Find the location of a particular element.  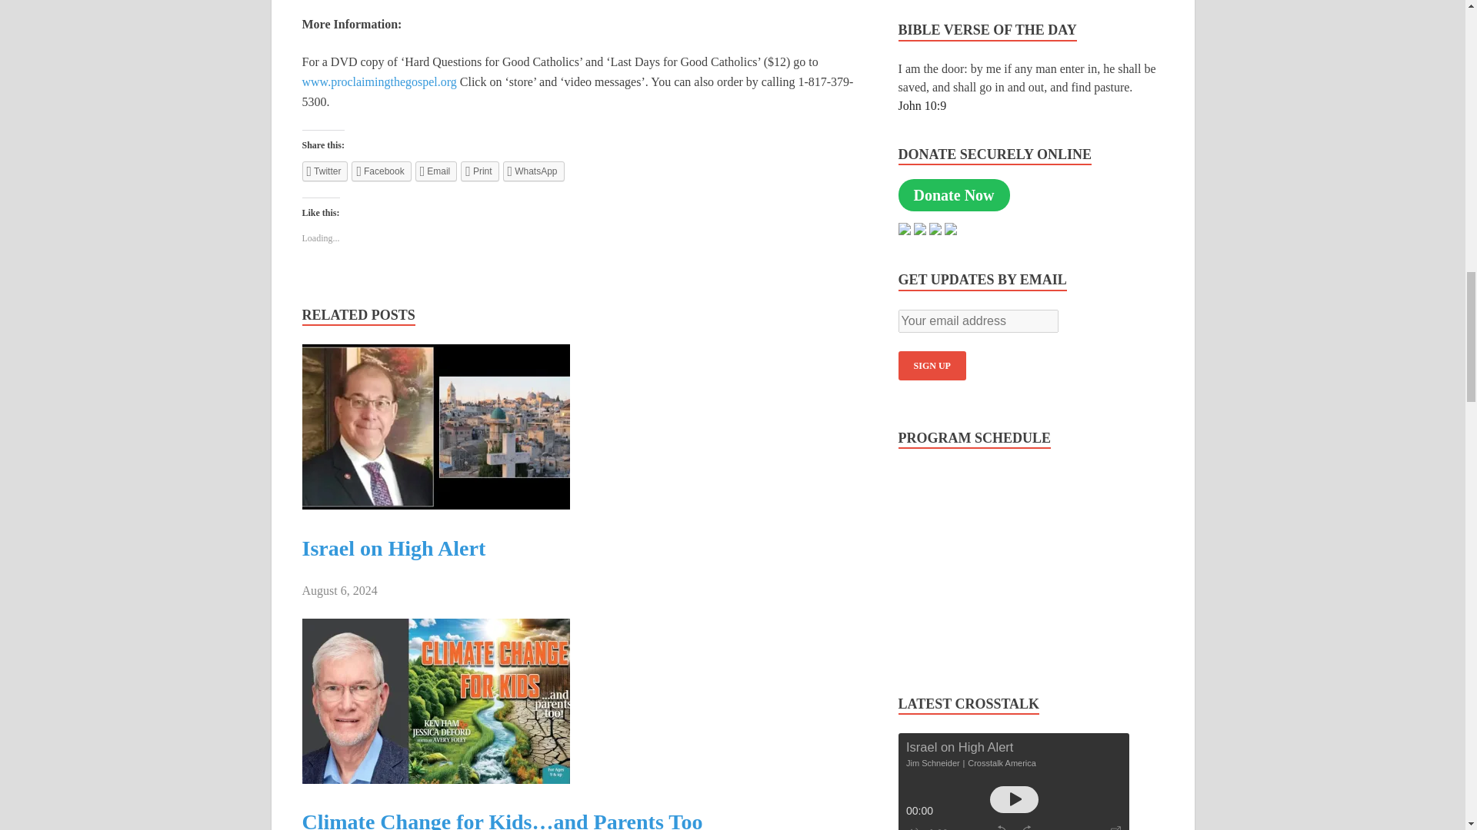

Click to email a link to a friend is located at coordinates (436, 171).